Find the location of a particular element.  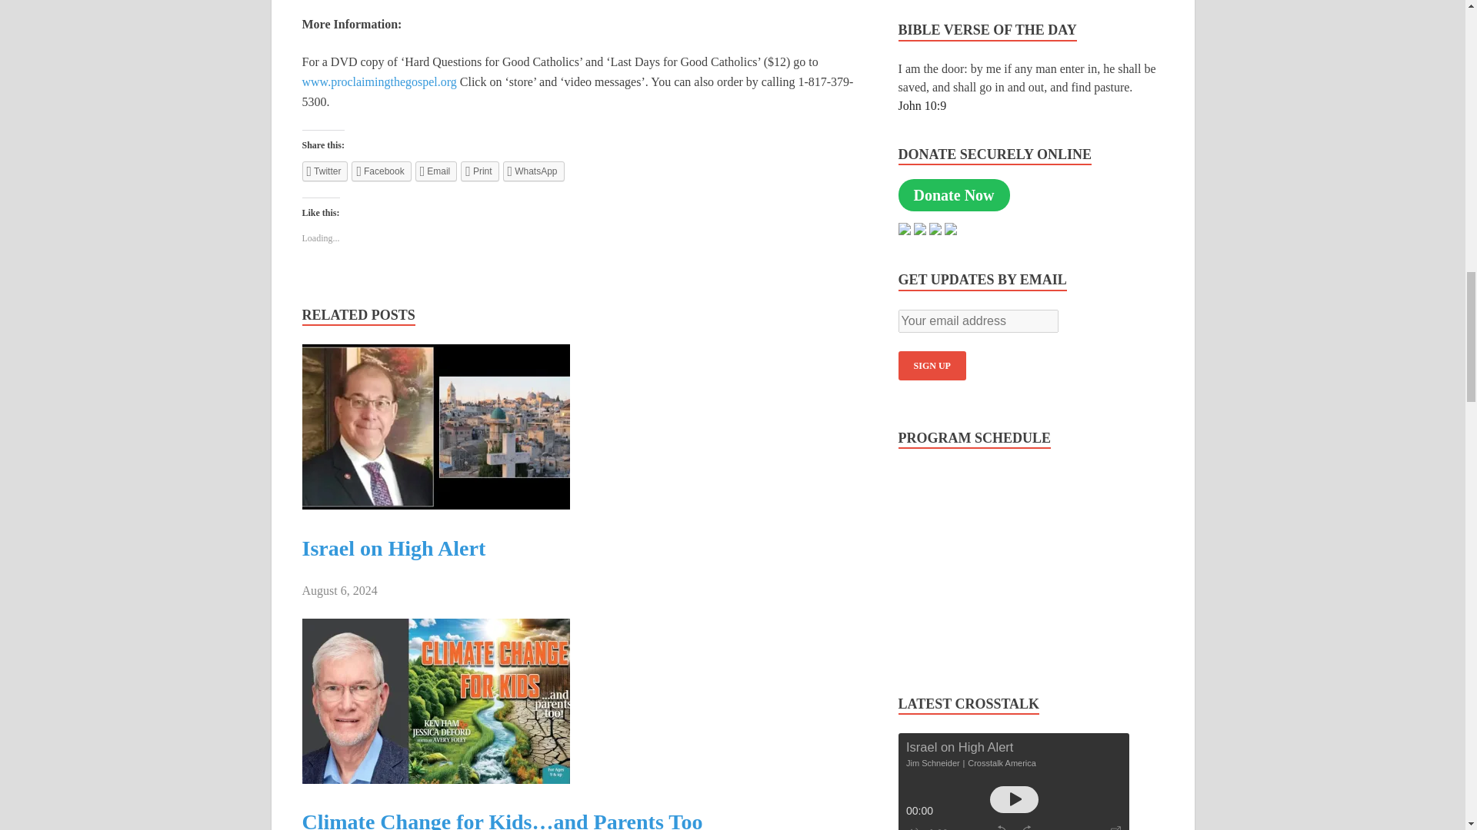

Click to email a link to a friend is located at coordinates (436, 171).